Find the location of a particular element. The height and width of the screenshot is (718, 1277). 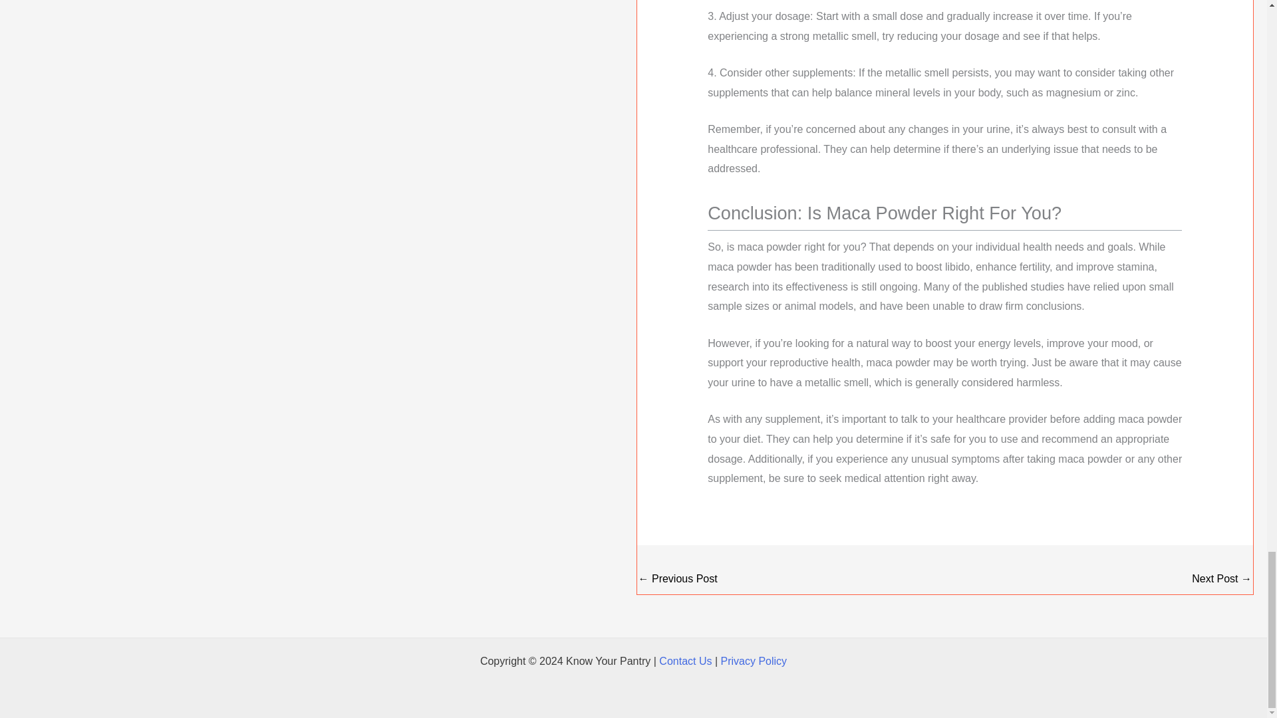

Privacy Policy is located at coordinates (754, 661).